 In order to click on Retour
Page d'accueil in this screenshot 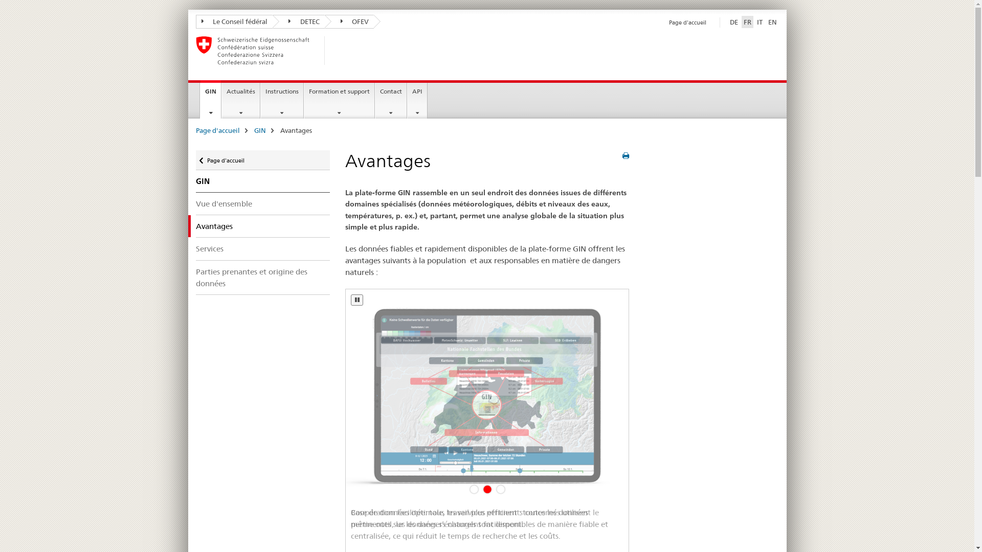, I will do `click(263, 160)`.